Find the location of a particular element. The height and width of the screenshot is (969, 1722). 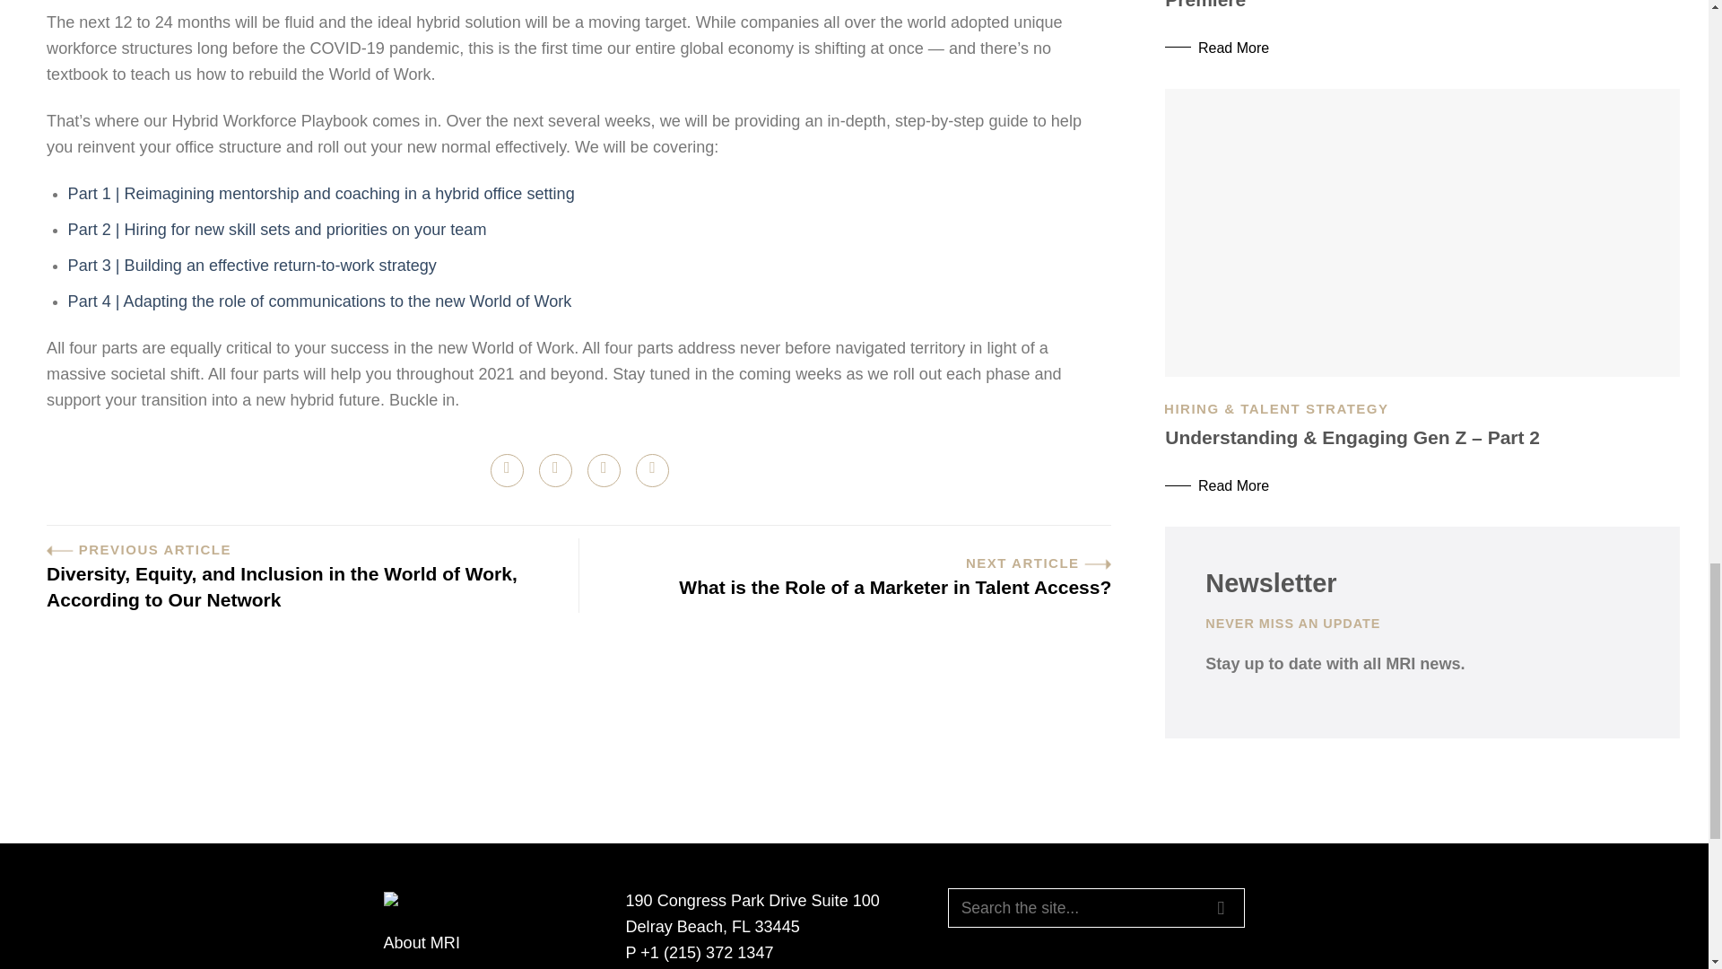

Share on Twitter is located at coordinates (554, 470).